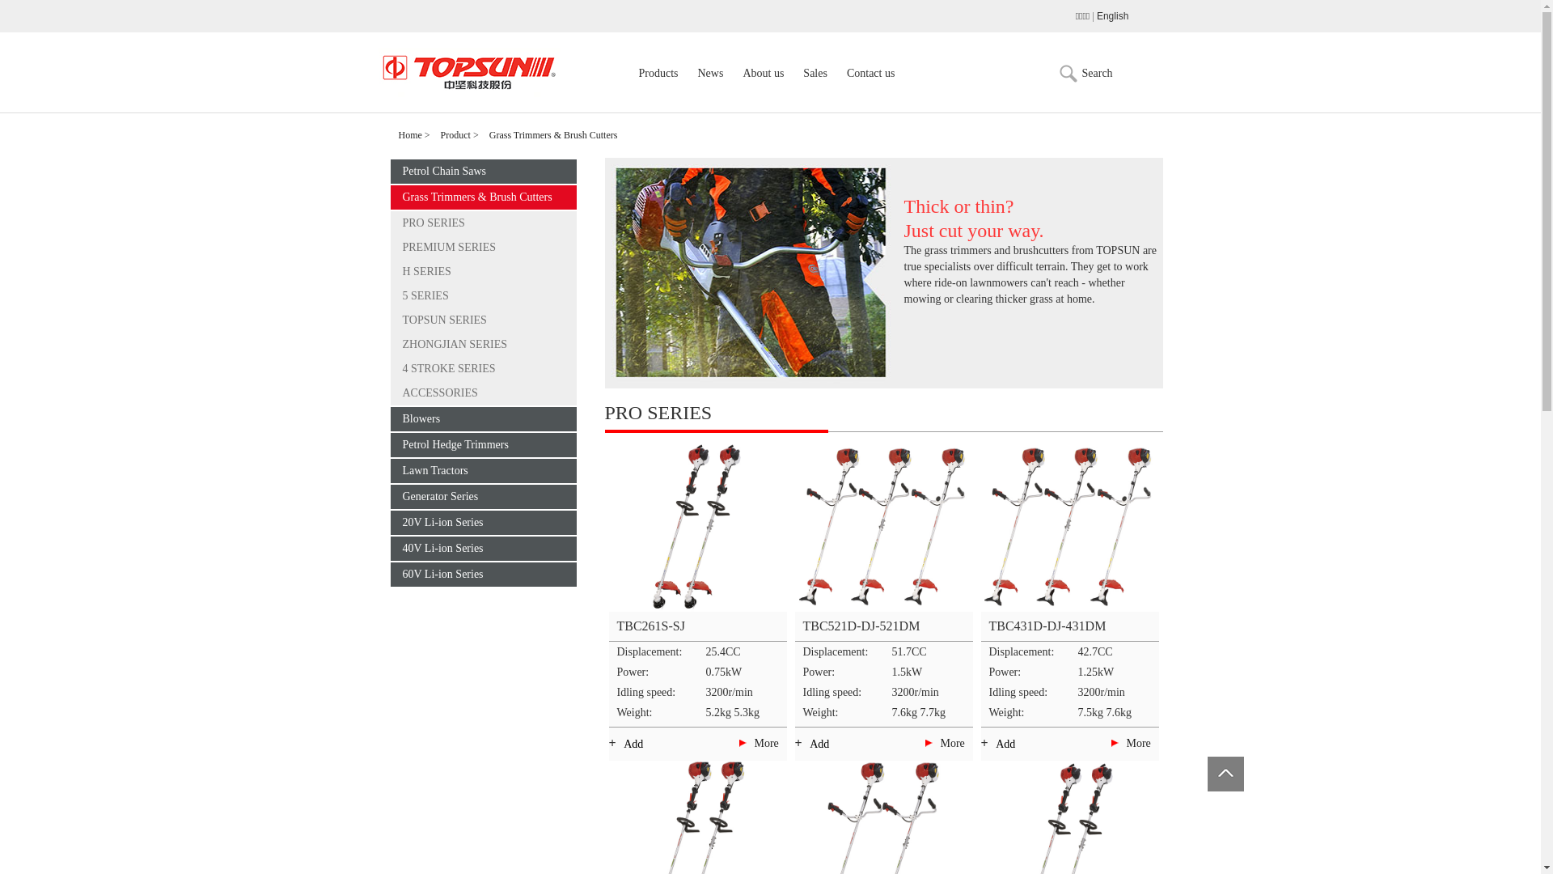  Describe the element at coordinates (1005, 745) in the screenshot. I see `Add` at that location.